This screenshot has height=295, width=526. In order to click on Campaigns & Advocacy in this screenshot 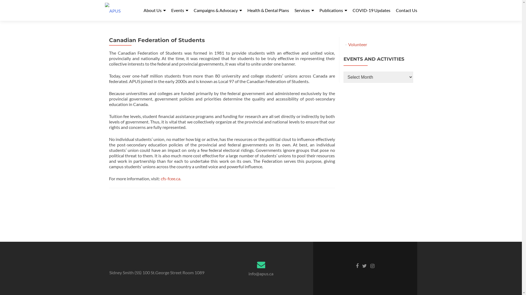, I will do `click(218, 10)`.